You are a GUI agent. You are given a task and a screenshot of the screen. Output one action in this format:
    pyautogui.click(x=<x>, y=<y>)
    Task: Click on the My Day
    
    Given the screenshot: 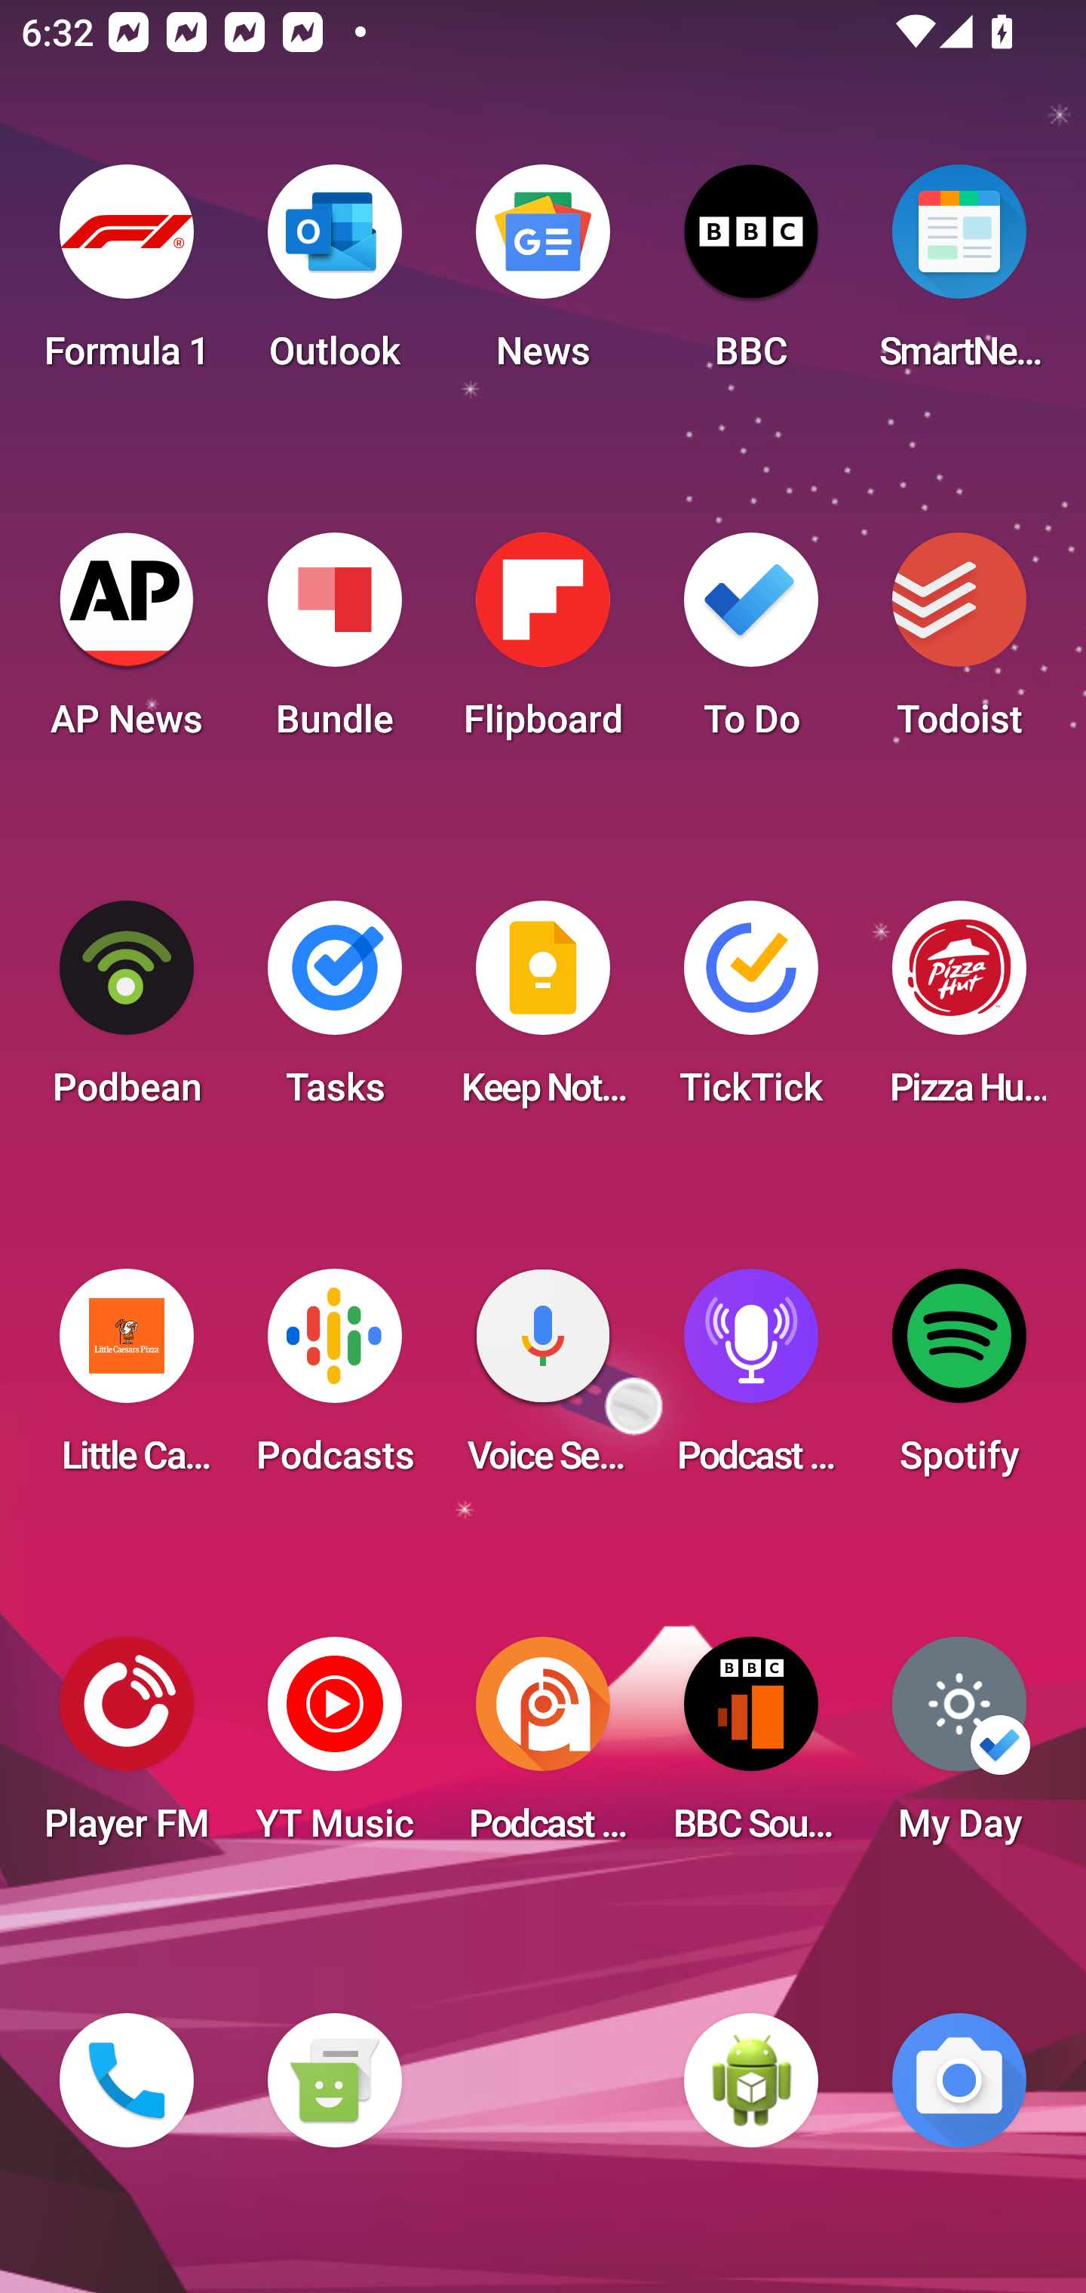 What is the action you would take?
    pyautogui.click(x=959, y=1748)
    